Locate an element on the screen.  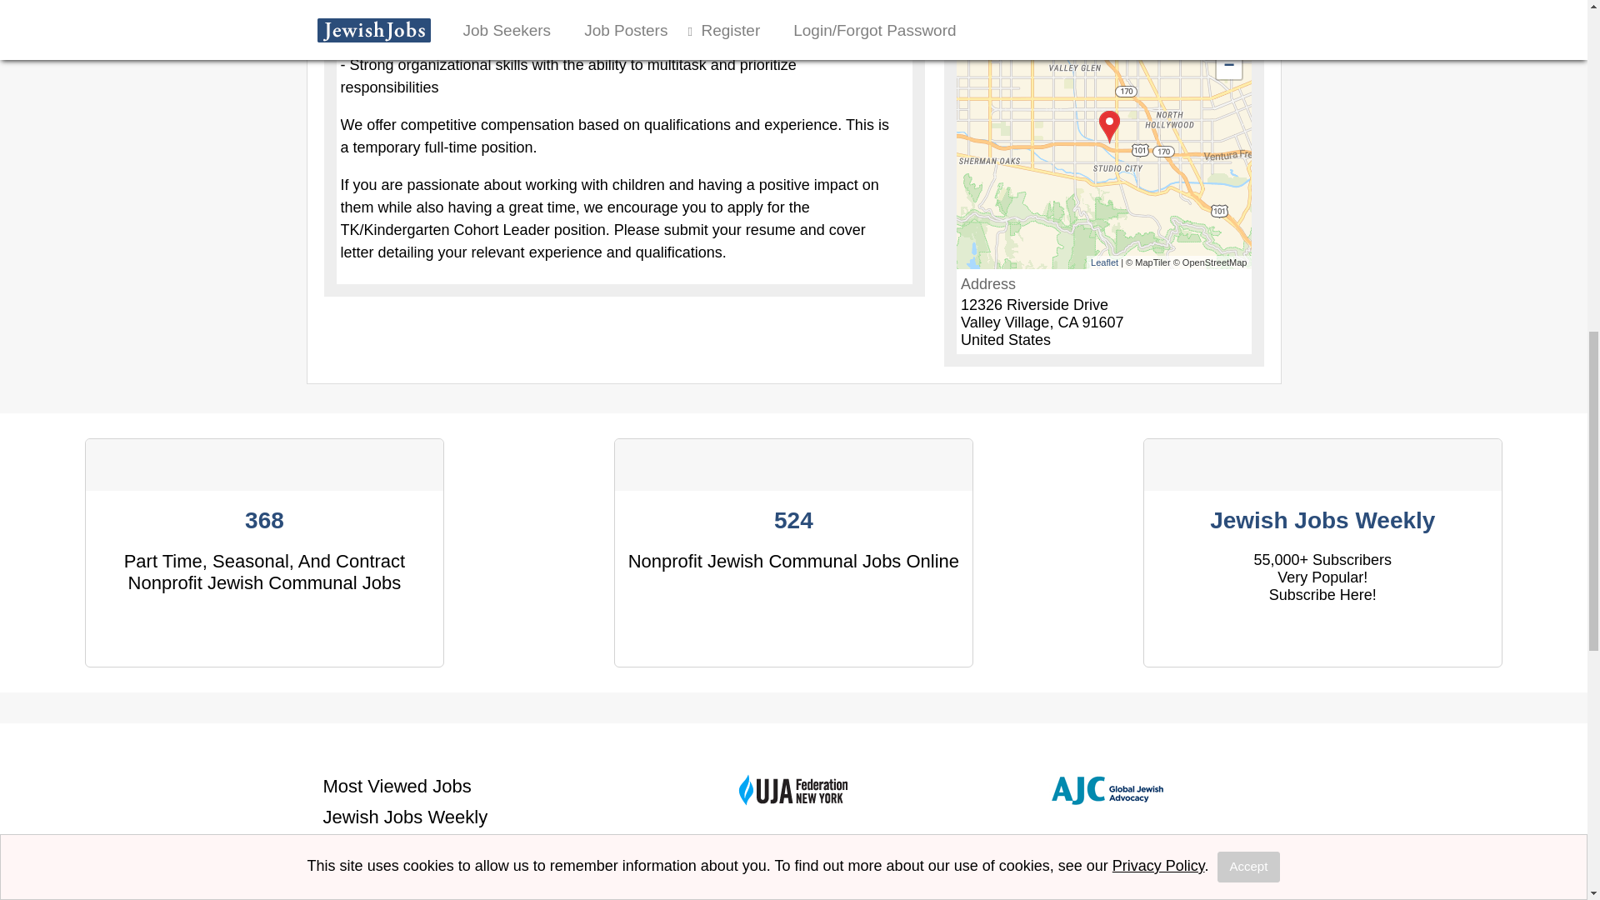
524 is located at coordinates (793, 520).